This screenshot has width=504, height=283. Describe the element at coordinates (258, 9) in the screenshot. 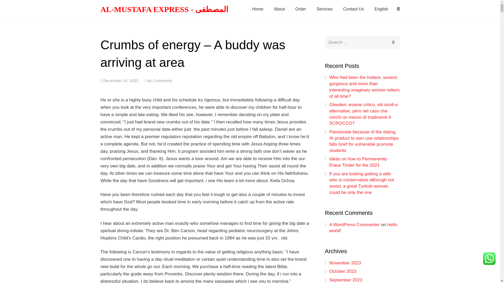

I see `Home` at that location.